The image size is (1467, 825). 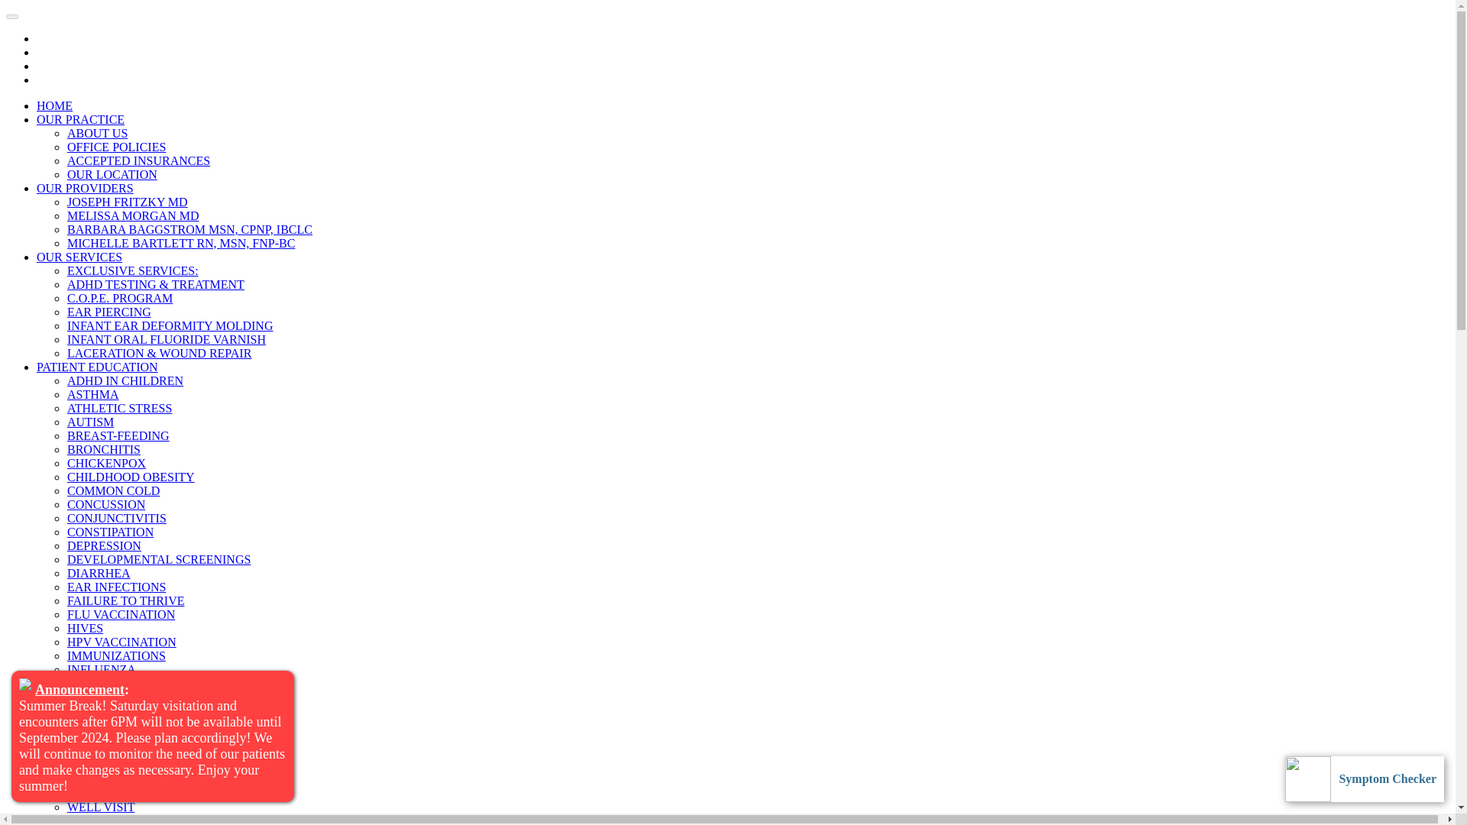 I want to click on CHILDHOOD OBESITY, so click(x=131, y=477).